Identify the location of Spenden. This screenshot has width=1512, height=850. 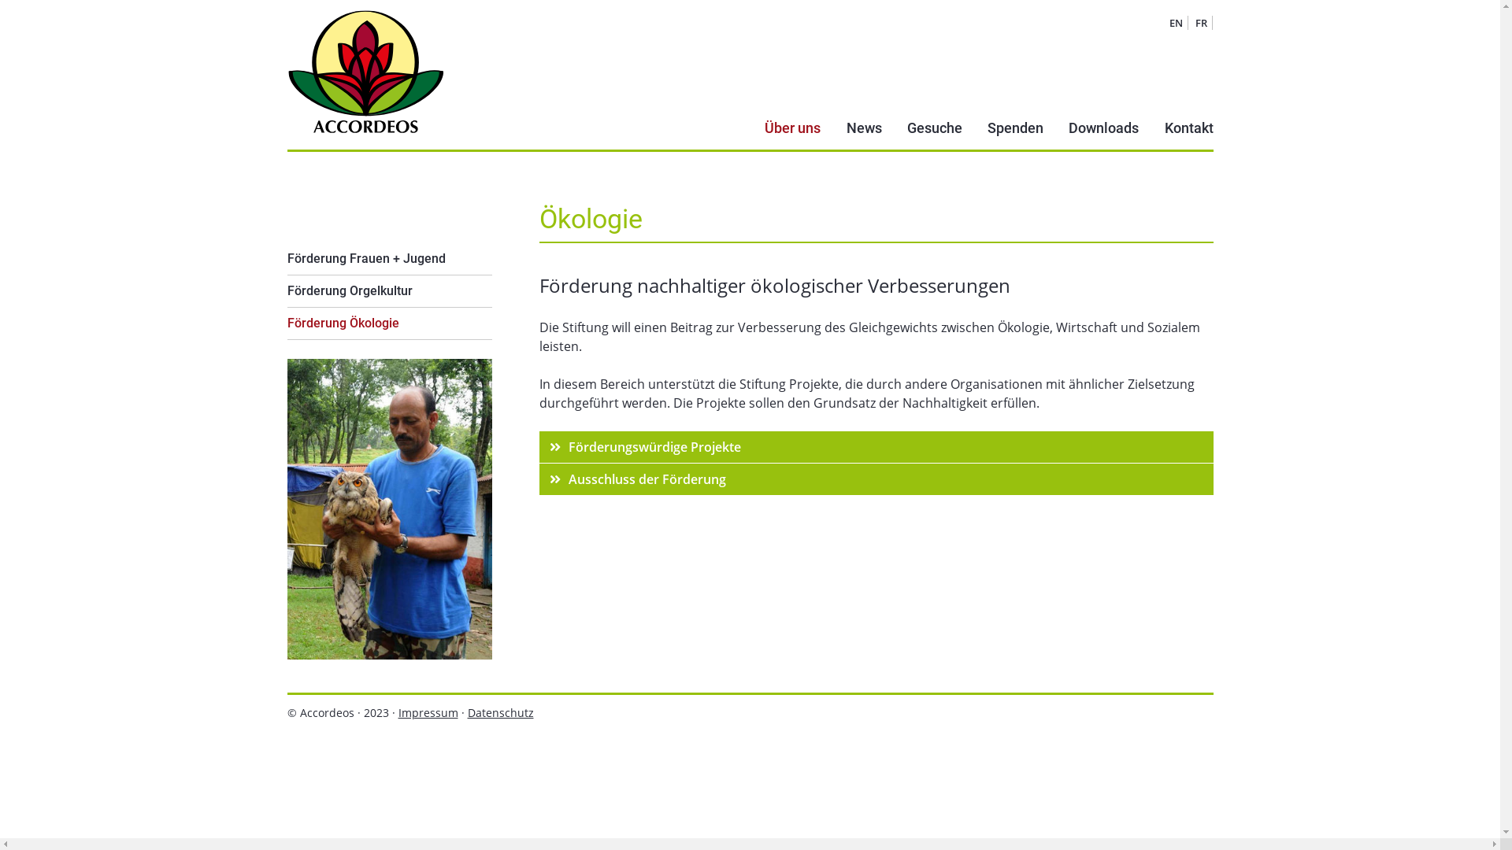
(1016, 129).